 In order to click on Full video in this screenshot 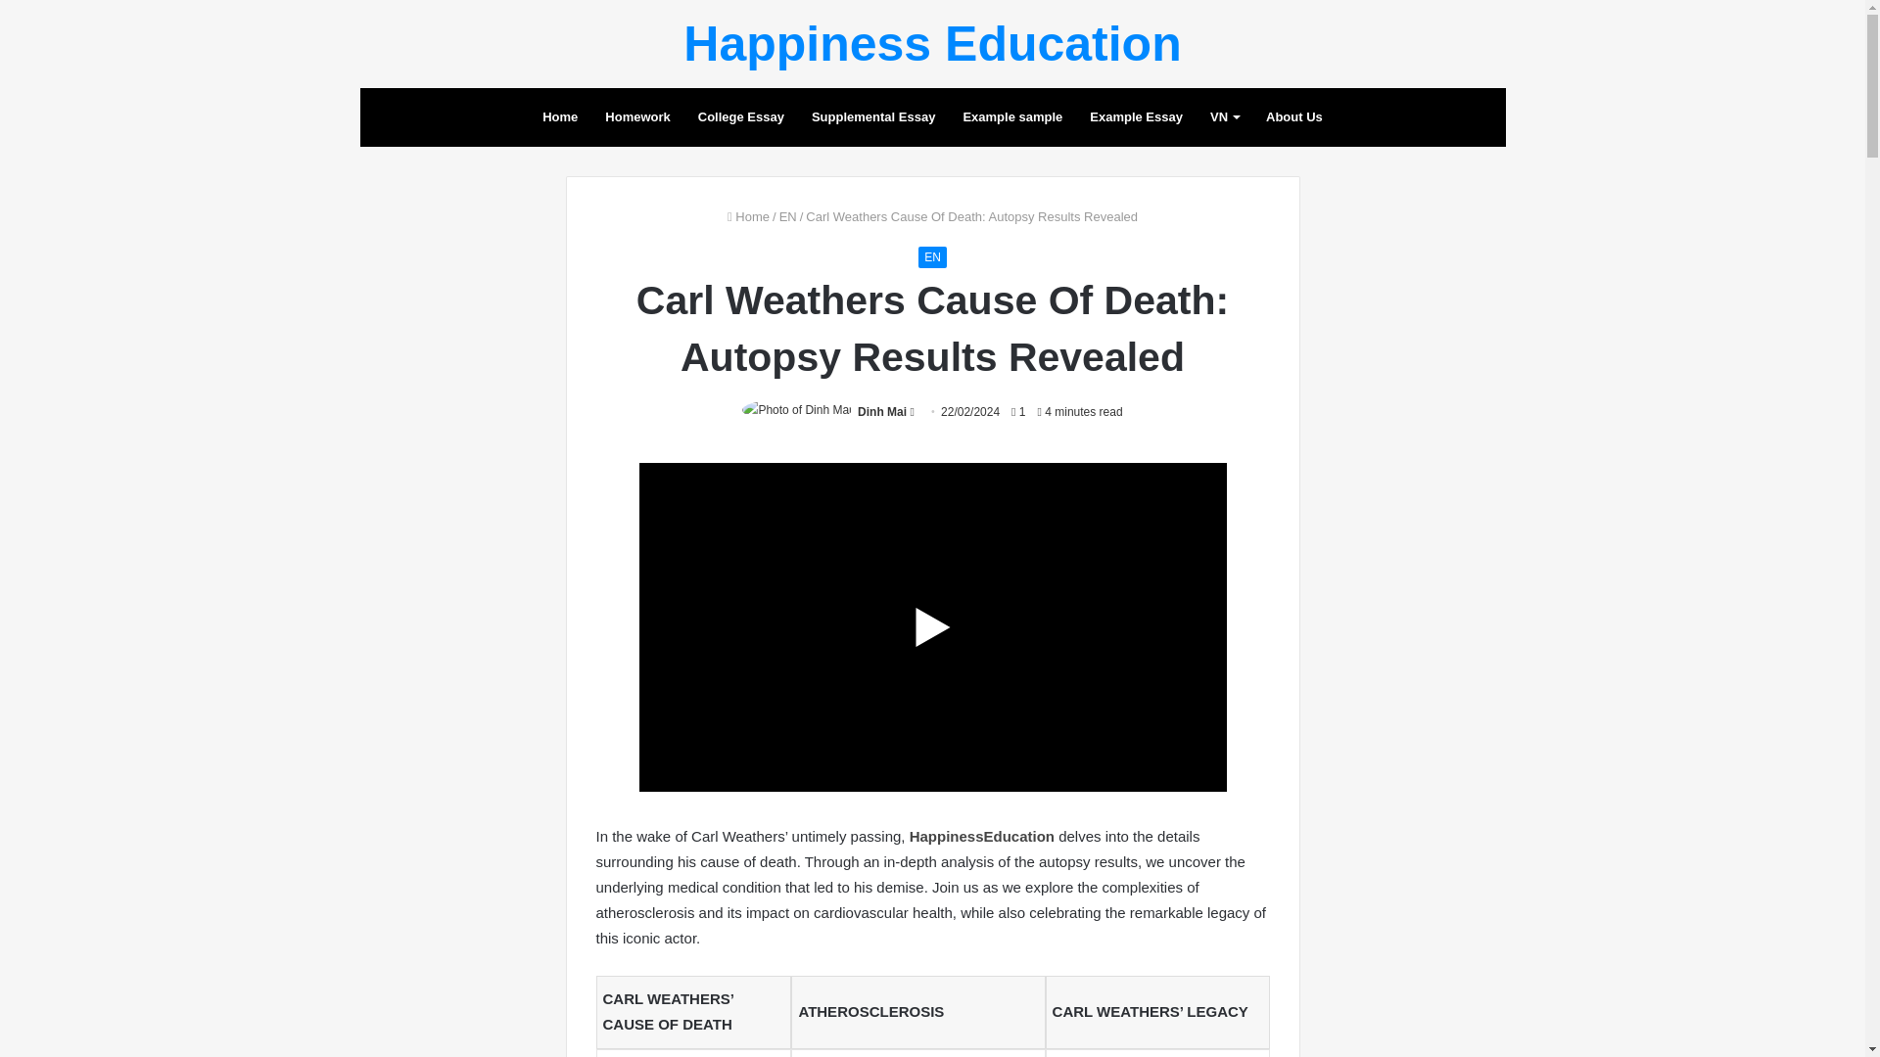, I will do `click(933, 813)`.